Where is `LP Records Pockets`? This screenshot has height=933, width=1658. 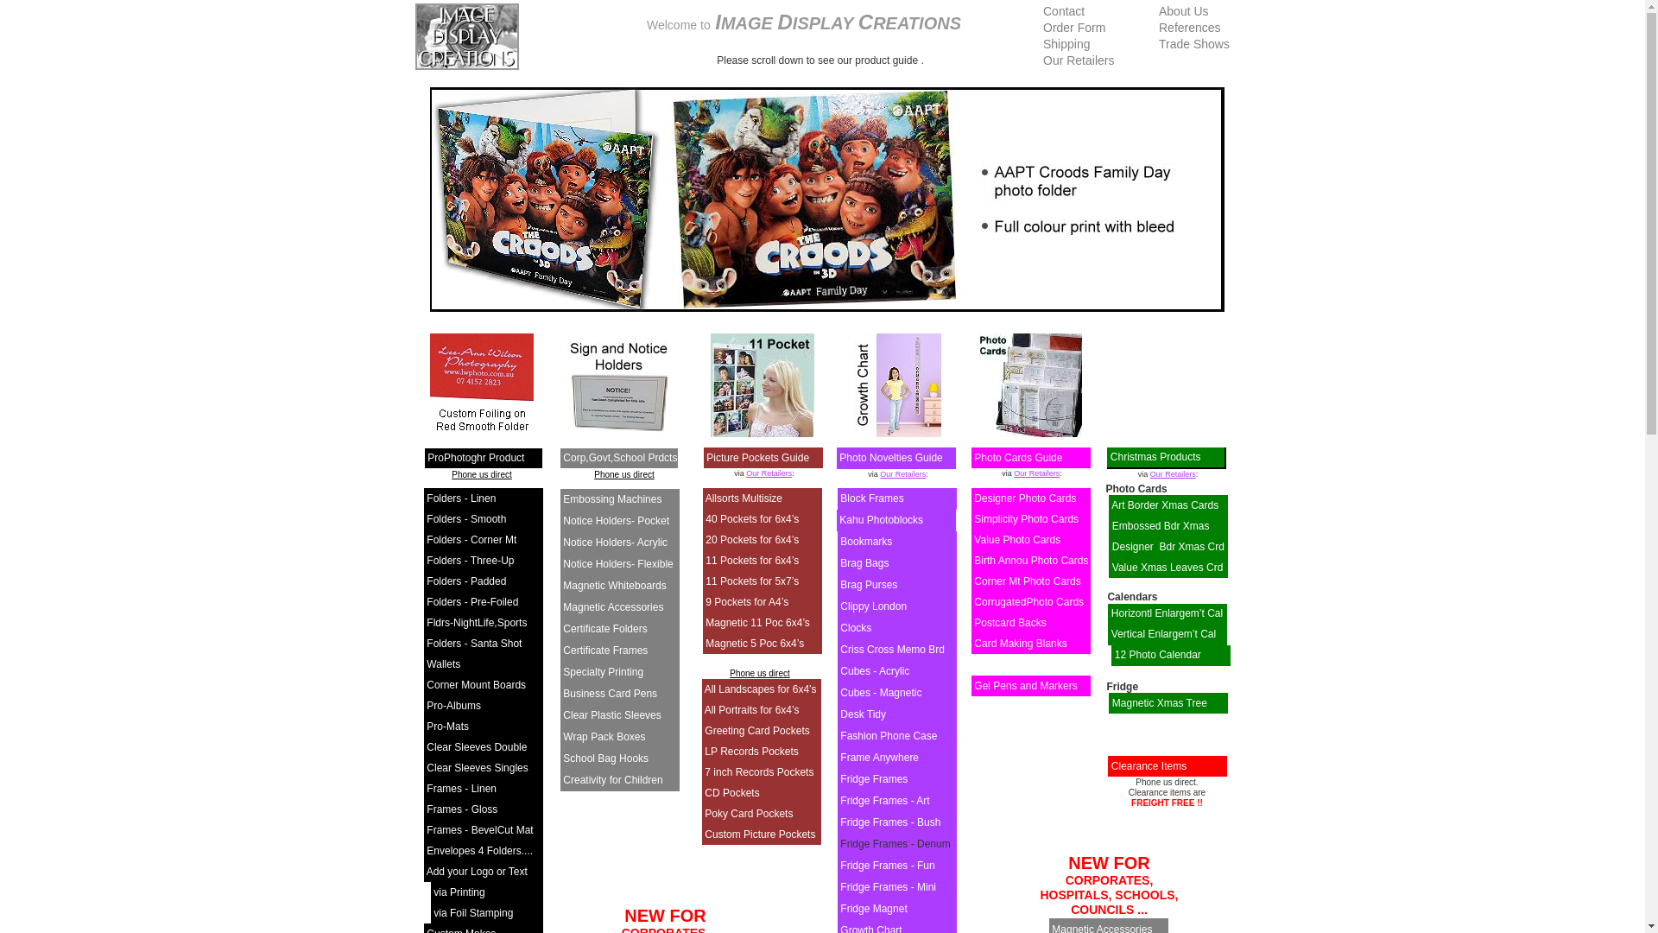 LP Records Pockets is located at coordinates (751, 752).